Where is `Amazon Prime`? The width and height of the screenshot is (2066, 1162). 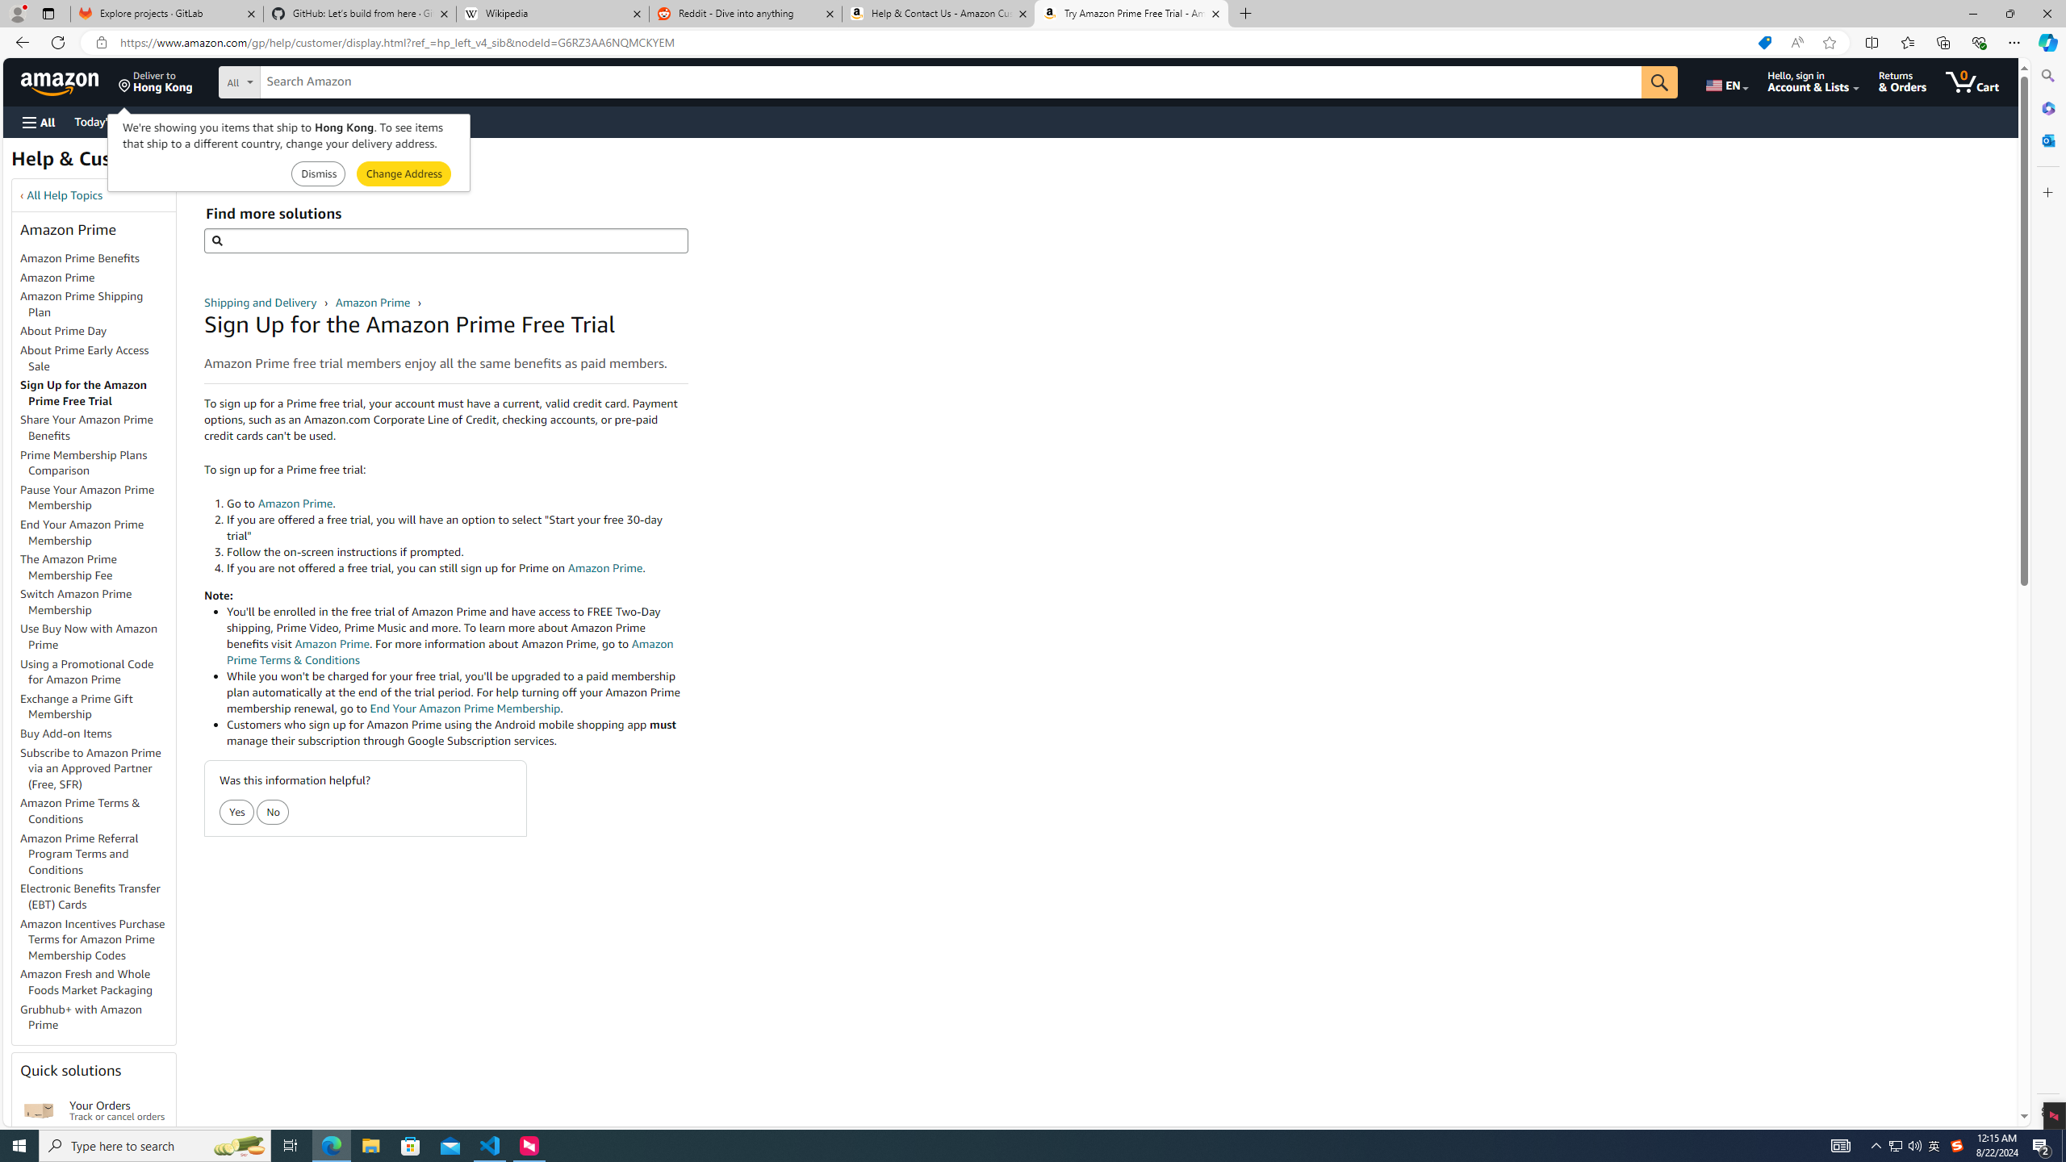
Amazon Prime is located at coordinates (57, 277).